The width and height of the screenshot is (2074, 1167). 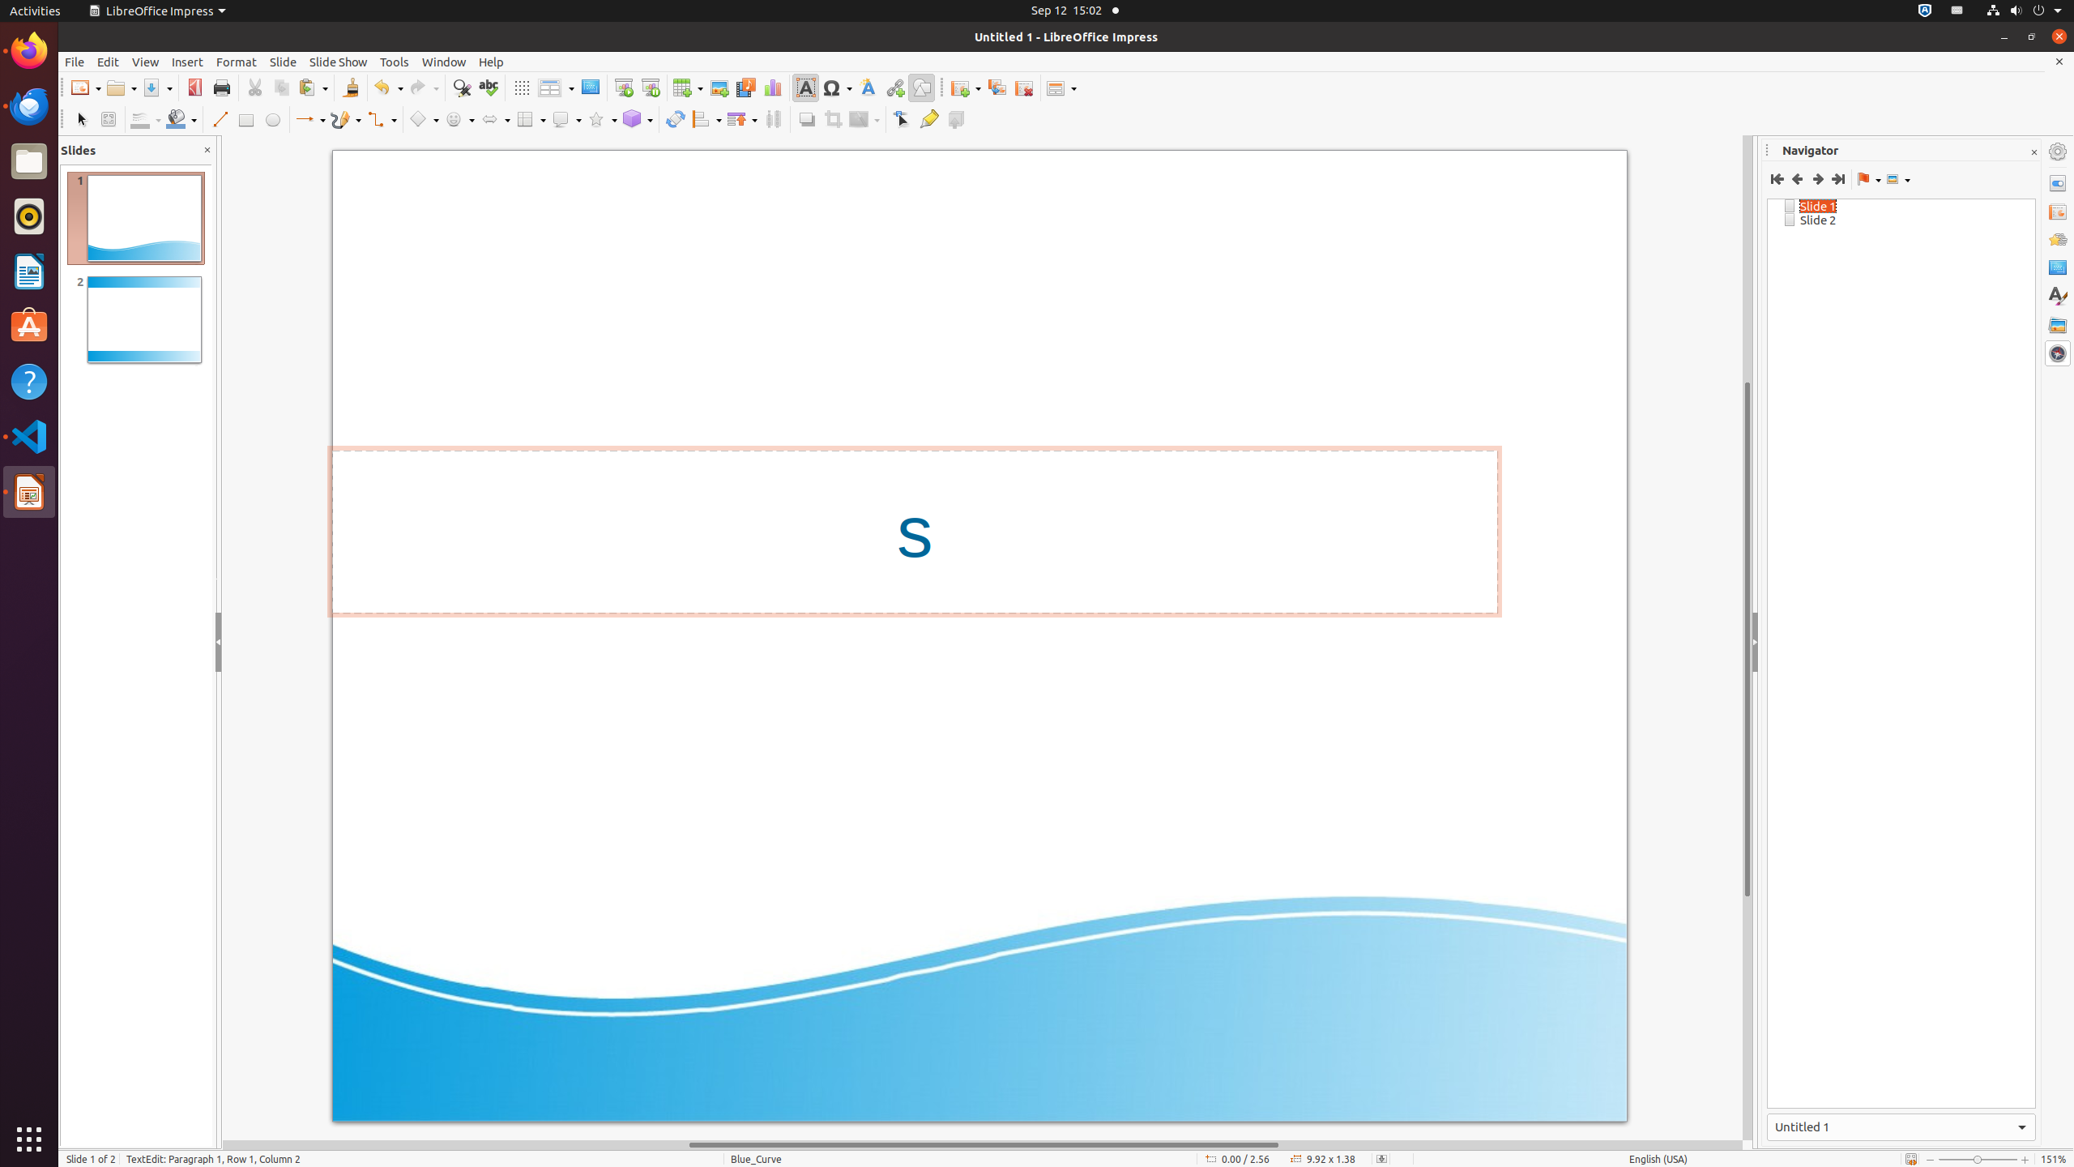 What do you see at coordinates (928, 120) in the screenshot?
I see `Glue Points` at bounding box center [928, 120].